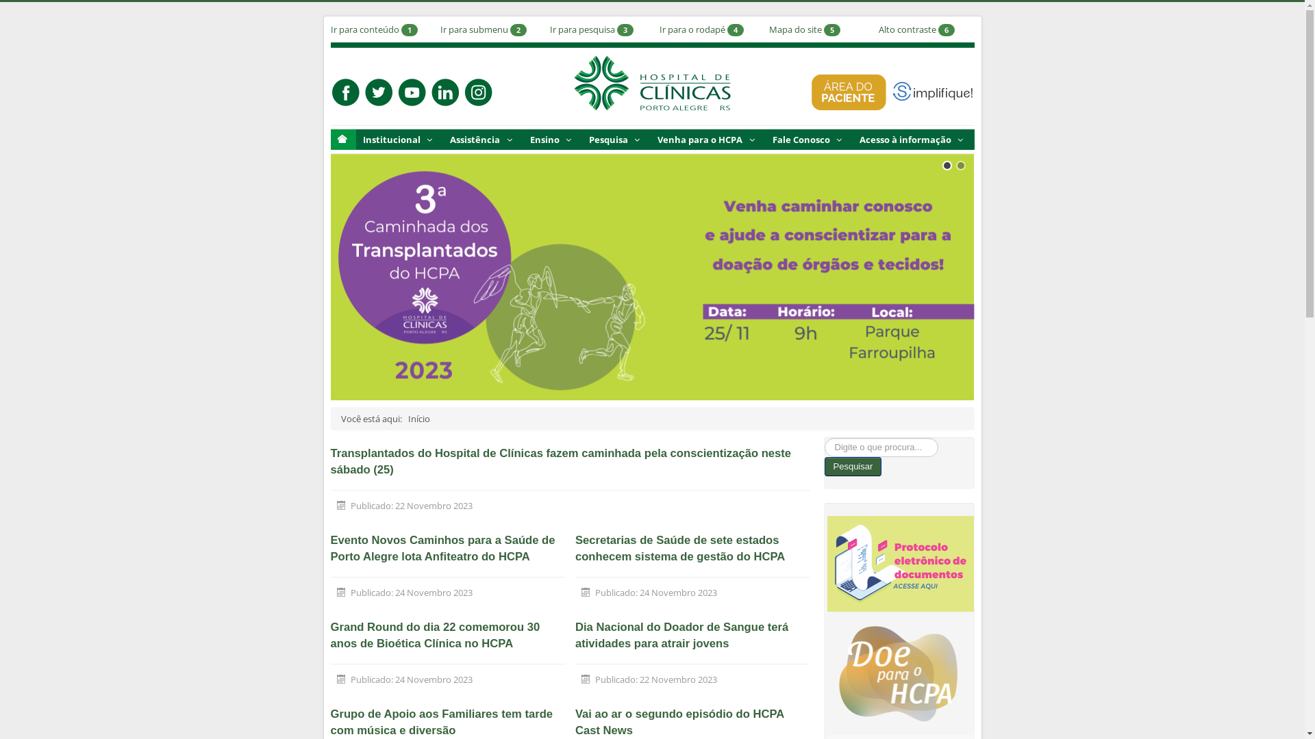 This screenshot has width=1315, height=739. I want to click on Home, so click(341, 140).